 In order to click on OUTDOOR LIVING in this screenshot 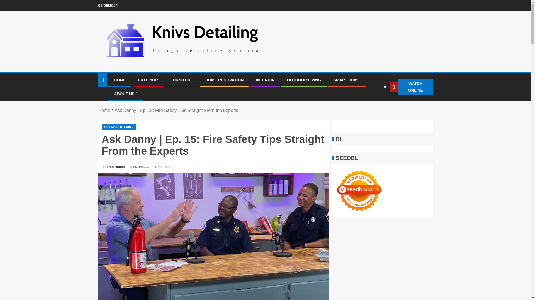, I will do `click(304, 80)`.